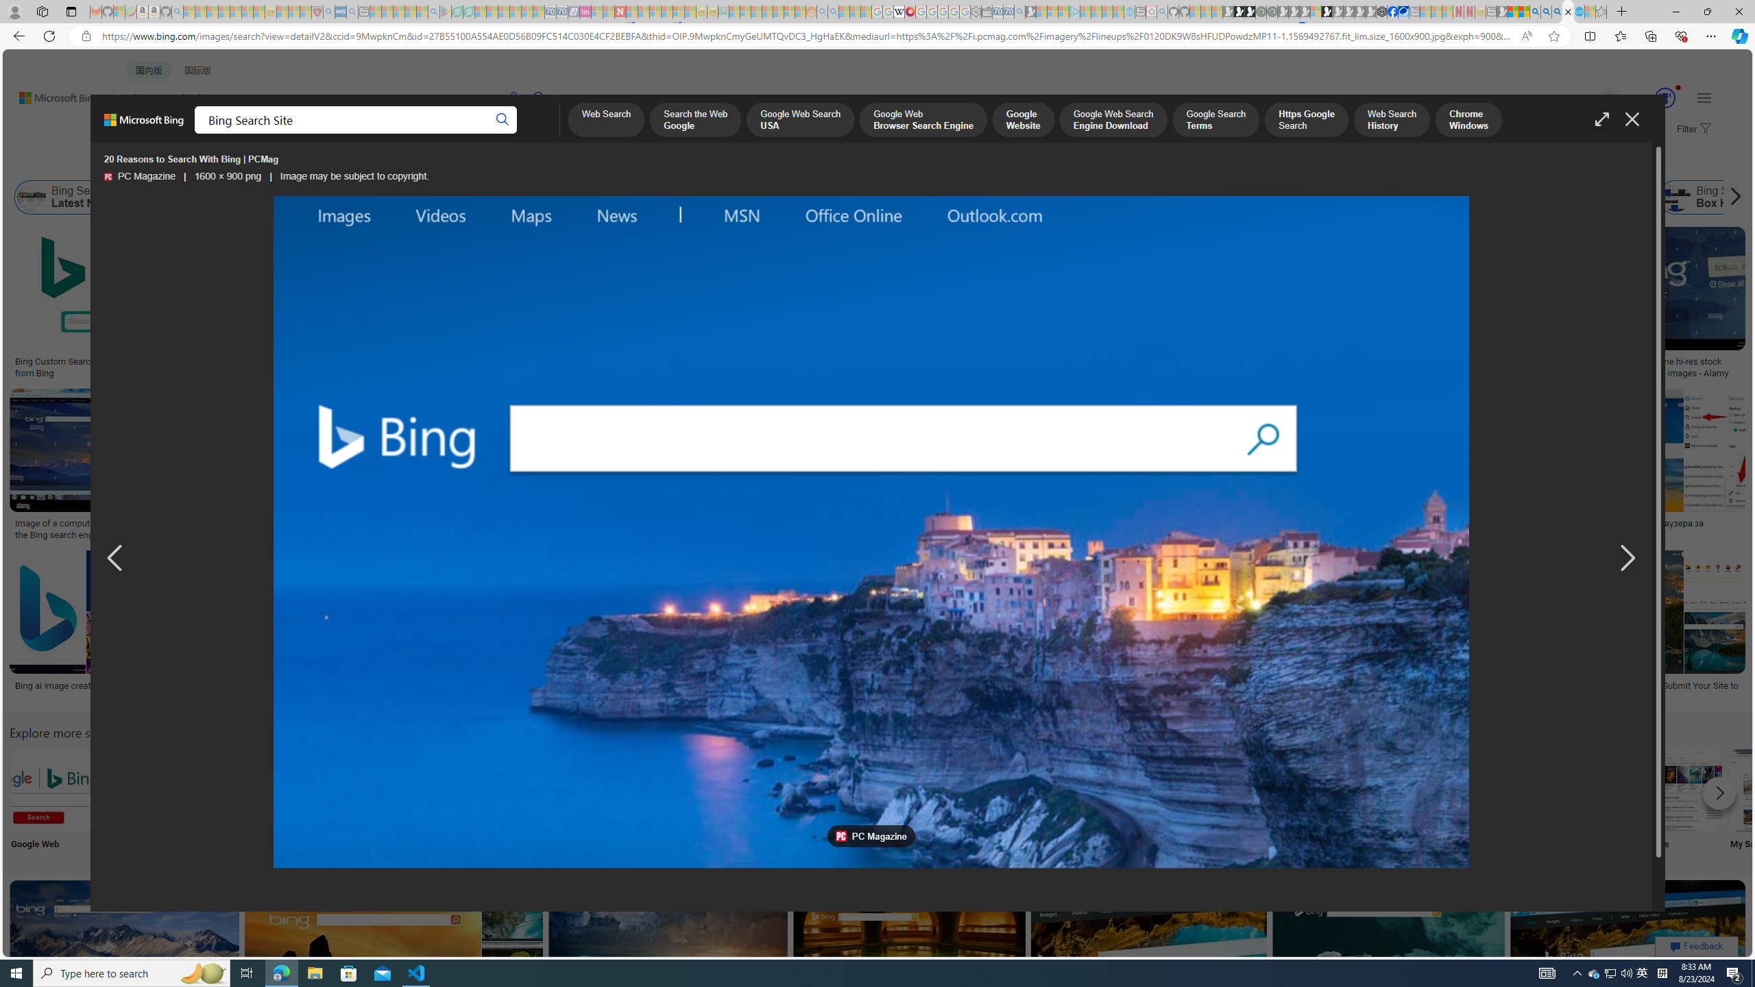  I want to click on Search My Saves Bing My Saves, so click(1771, 802).